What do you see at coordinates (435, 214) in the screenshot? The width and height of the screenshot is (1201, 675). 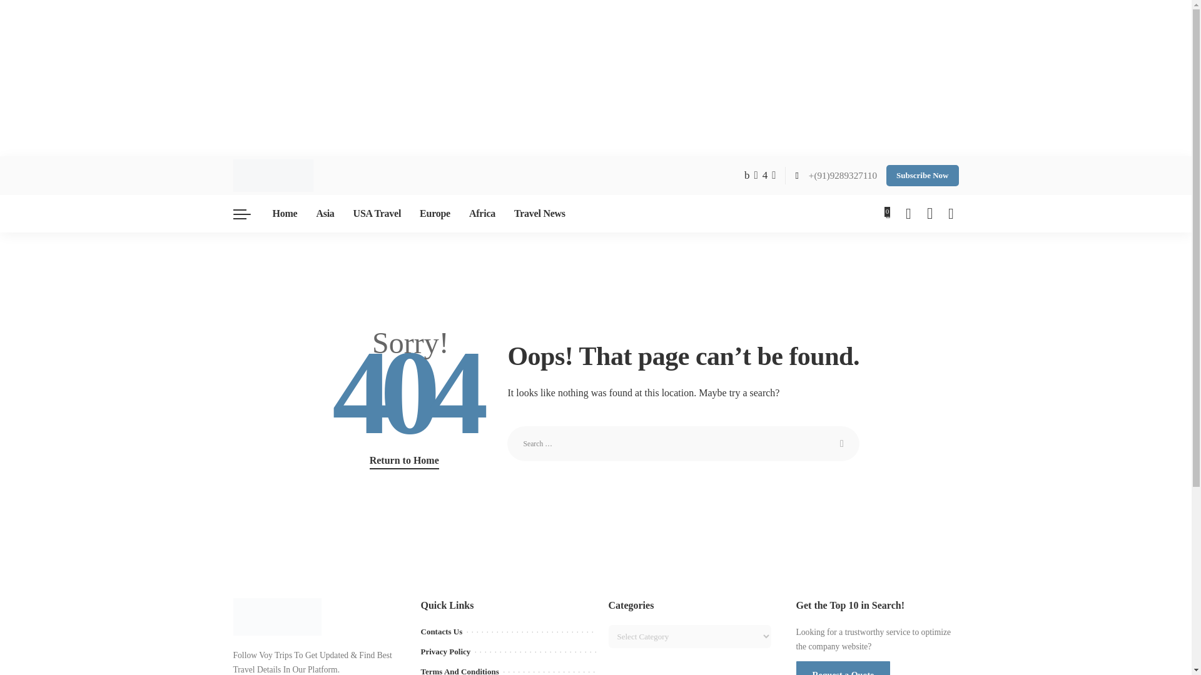 I see `Europe` at bounding box center [435, 214].